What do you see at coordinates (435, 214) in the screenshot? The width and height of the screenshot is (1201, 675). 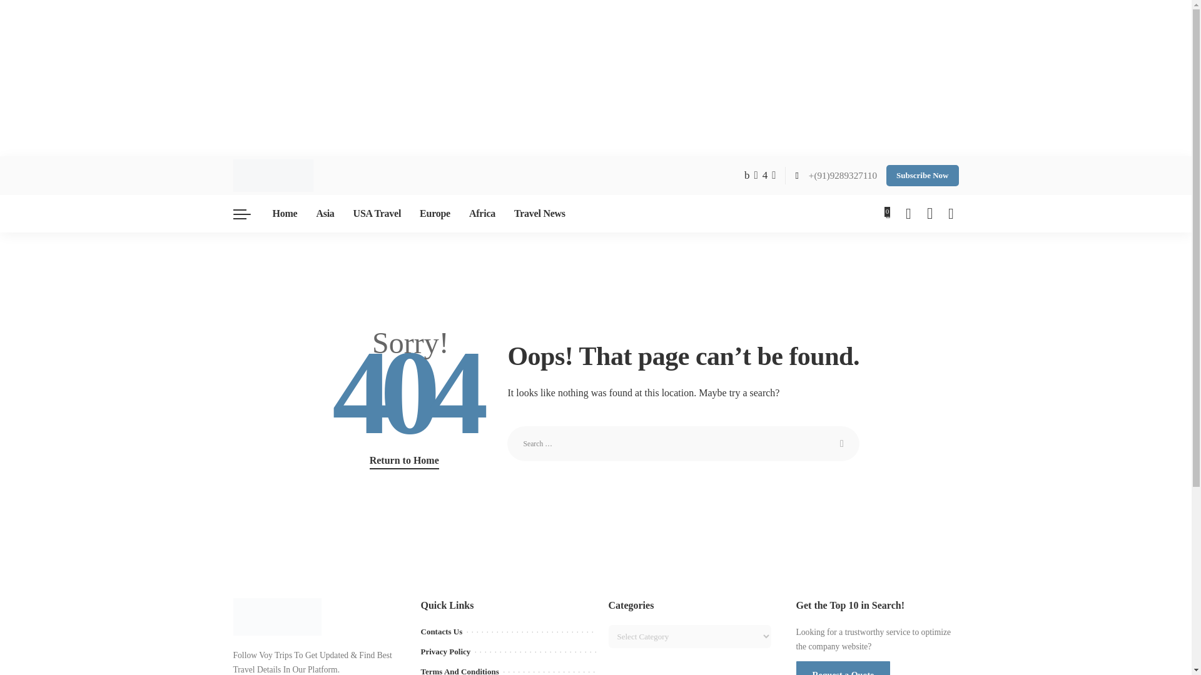 I see `Europe` at bounding box center [435, 214].